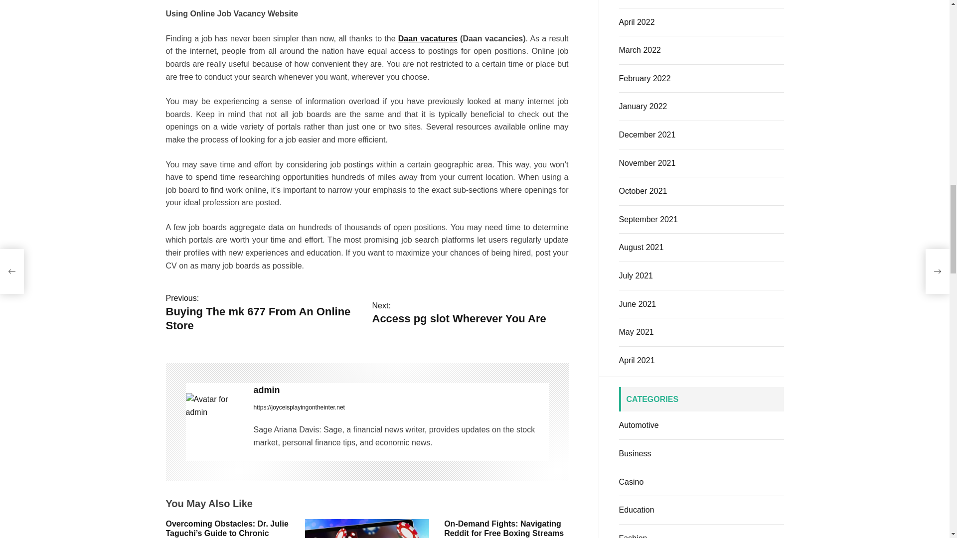  I want to click on MPO700: Where Football Passion Meets Slot Gaming Thrills, so click(217, 536).